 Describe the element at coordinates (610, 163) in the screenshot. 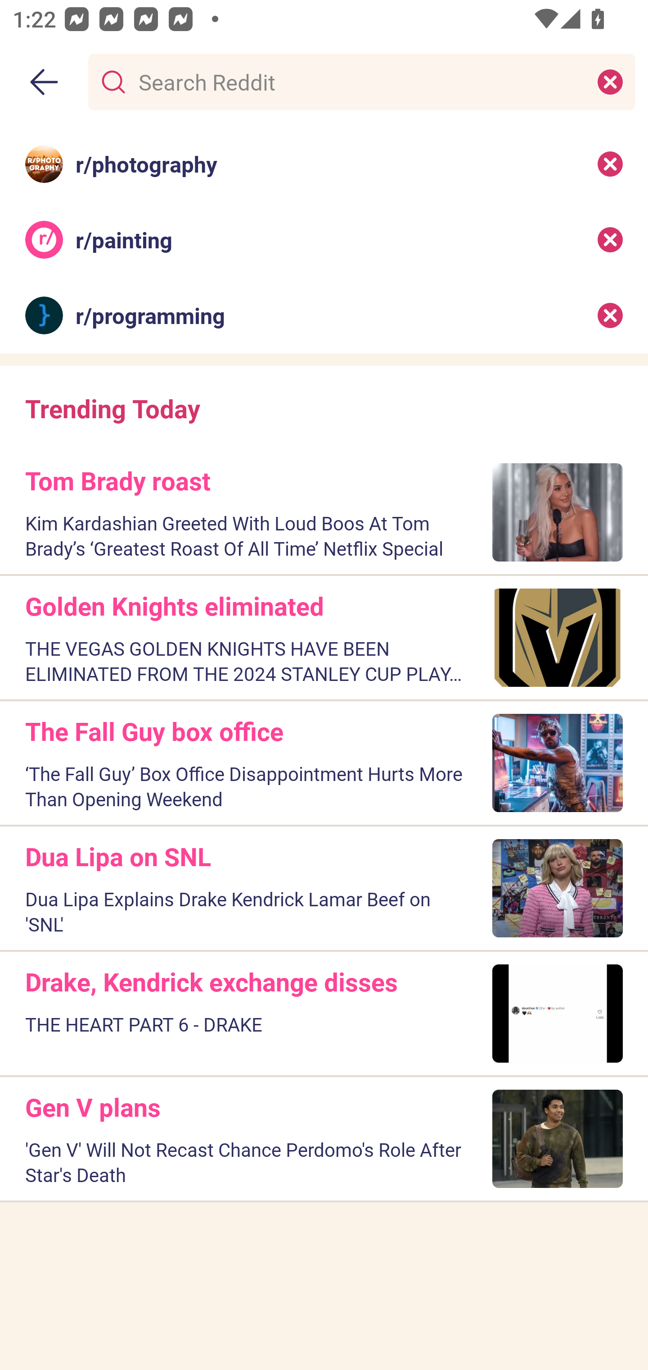

I see `Remove` at that location.